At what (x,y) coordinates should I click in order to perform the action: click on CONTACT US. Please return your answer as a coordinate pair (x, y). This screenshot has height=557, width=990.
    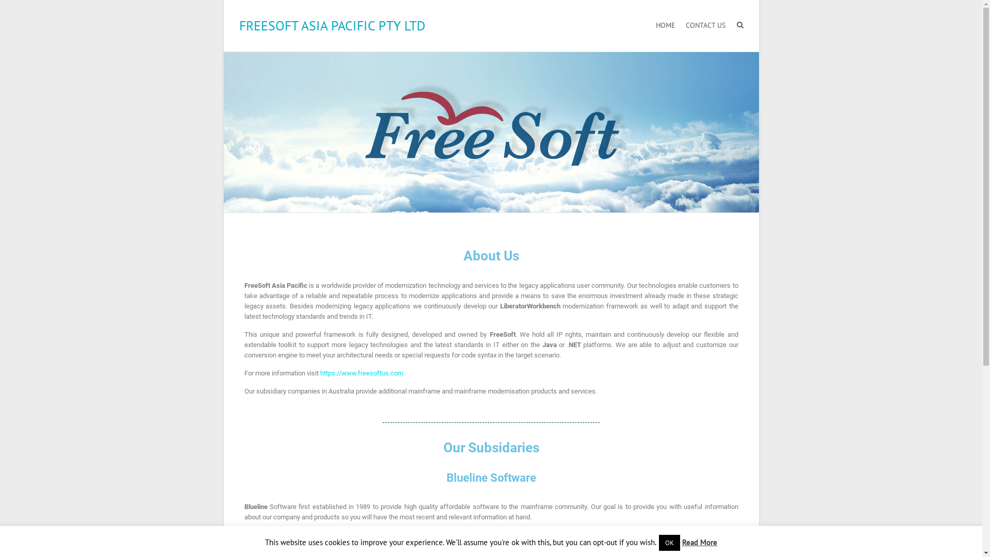
    Looking at the image, I should click on (705, 26).